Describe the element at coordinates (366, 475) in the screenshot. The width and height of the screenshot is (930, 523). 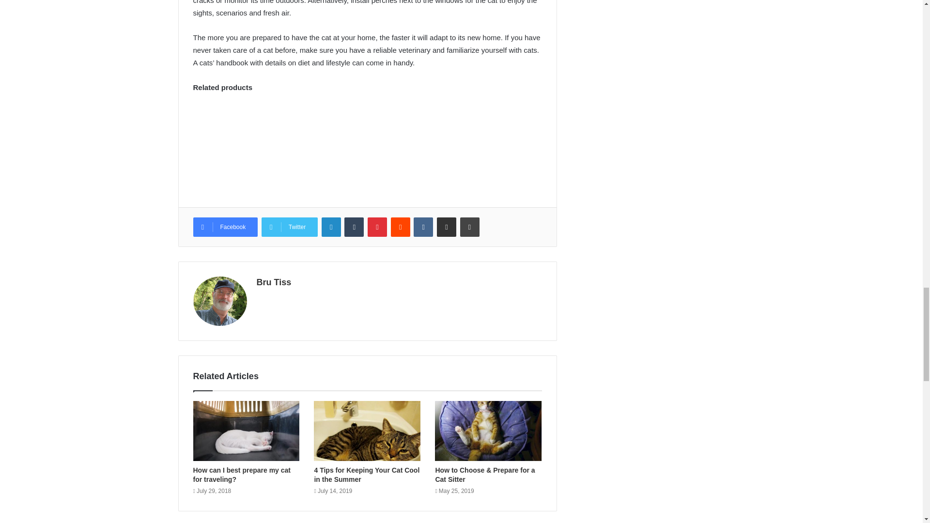
I see `4 Tips for Keeping Your Cat Cool in the Summer` at that location.